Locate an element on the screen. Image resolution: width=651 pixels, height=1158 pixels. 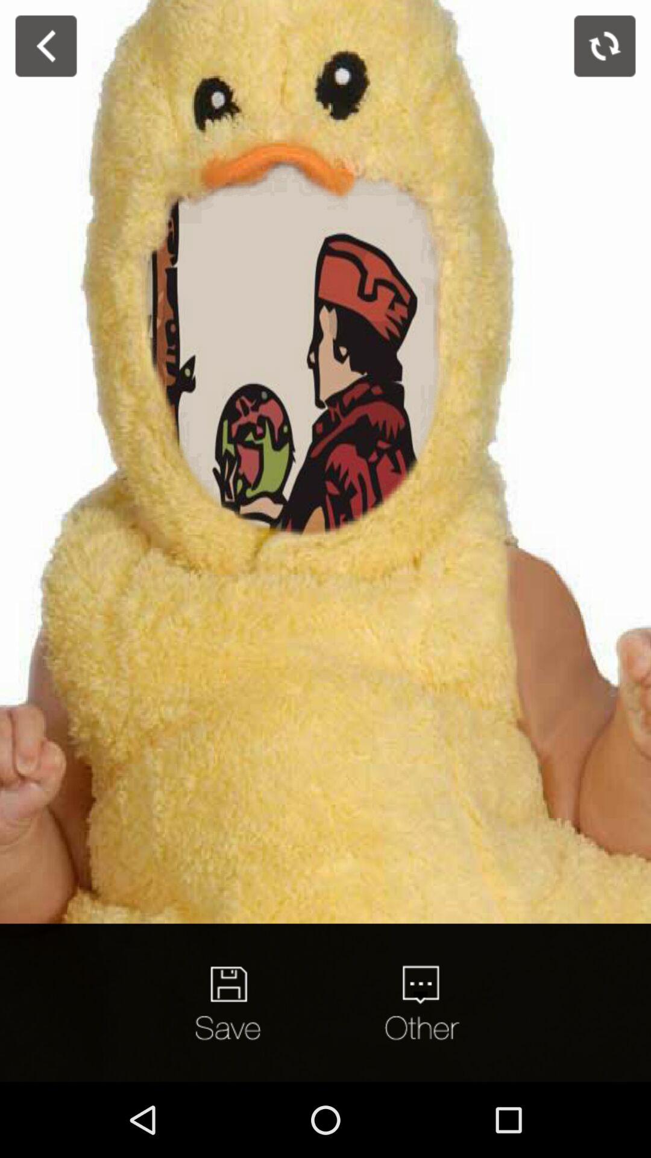
reload page is located at coordinates (605, 46).